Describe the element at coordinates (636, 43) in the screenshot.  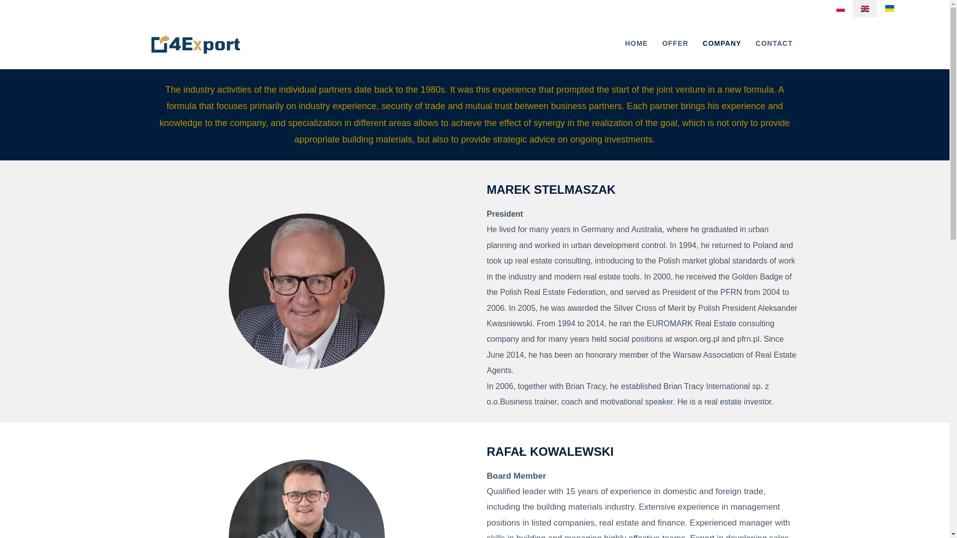
I see `HOME` at that location.